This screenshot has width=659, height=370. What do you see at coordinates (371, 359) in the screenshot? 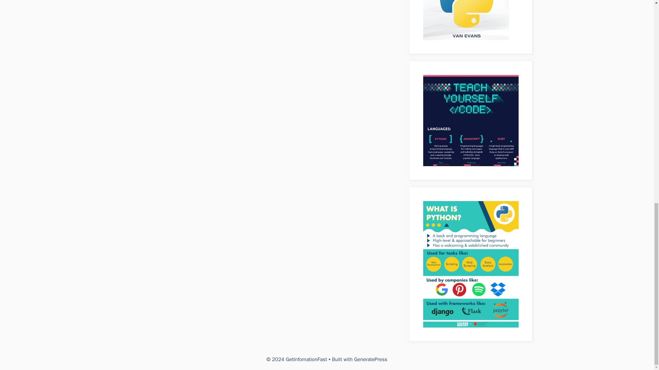
I see `GeneratePress` at bounding box center [371, 359].